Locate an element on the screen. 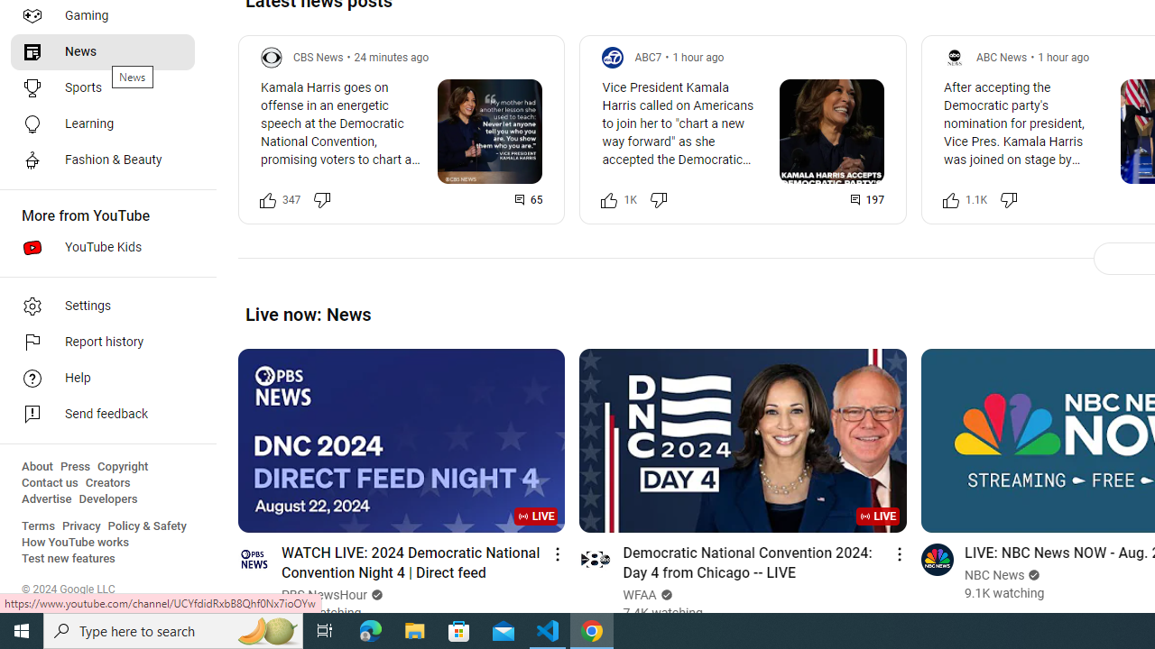  Go to channel is located at coordinates (937, 559).